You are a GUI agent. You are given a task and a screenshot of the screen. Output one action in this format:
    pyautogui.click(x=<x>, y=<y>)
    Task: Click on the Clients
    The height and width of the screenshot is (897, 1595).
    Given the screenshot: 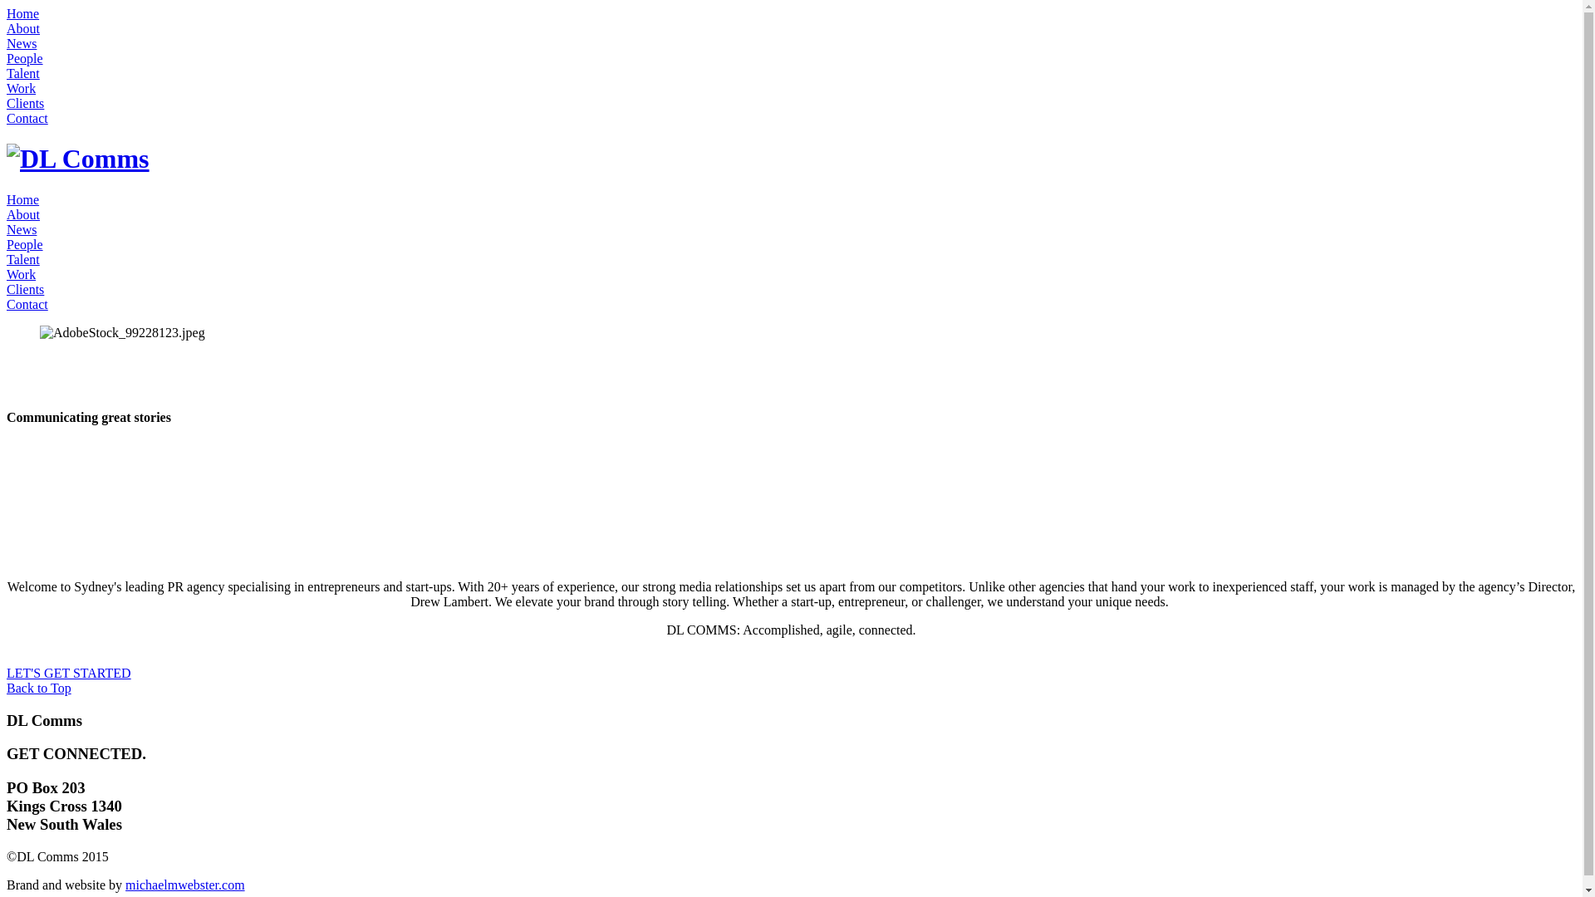 What is the action you would take?
    pyautogui.click(x=25, y=103)
    